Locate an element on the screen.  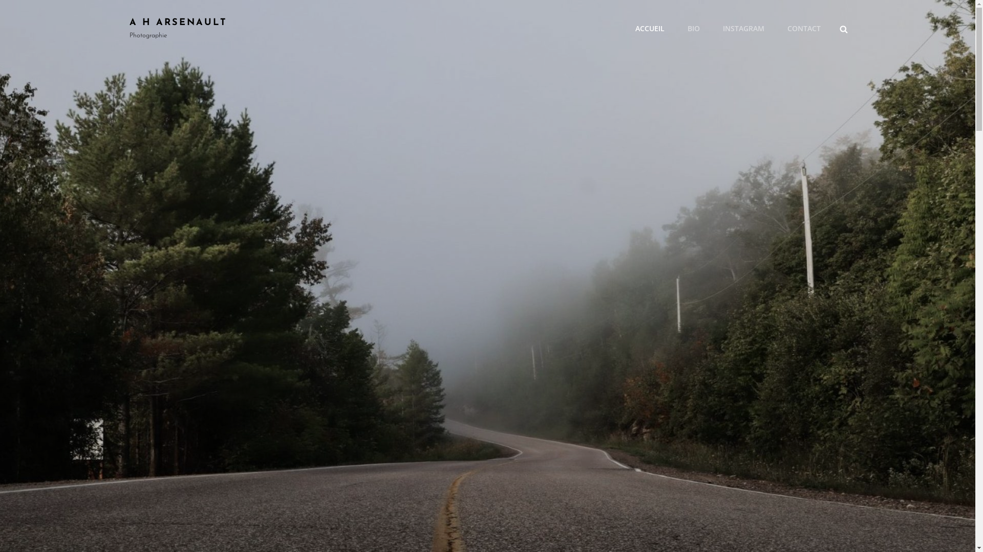
BIO is located at coordinates (693, 29).